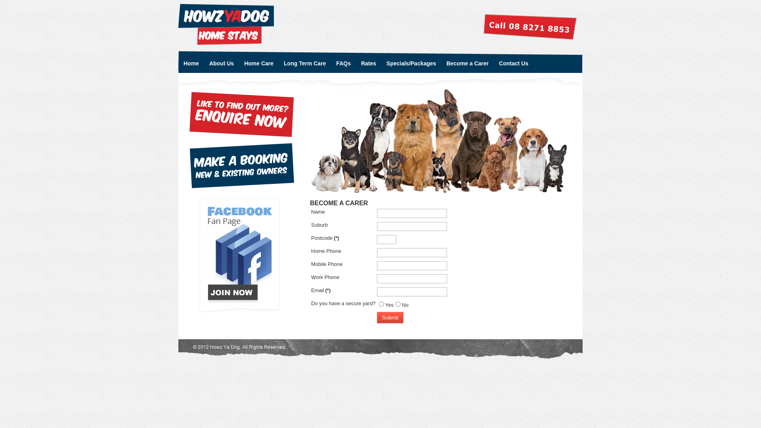 This screenshot has width=761, height=428. What do you see at coordinates (226, 25) in the screenshot?
I see `HOWZYADOG - HOME STAY` at bounding box center [226, 25].